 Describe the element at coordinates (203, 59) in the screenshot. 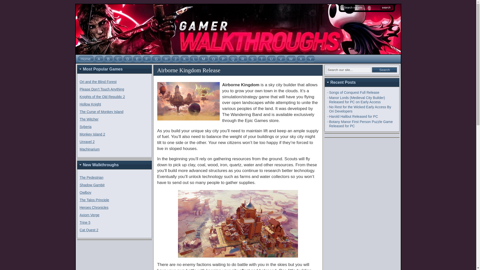

I see `M` at that location.